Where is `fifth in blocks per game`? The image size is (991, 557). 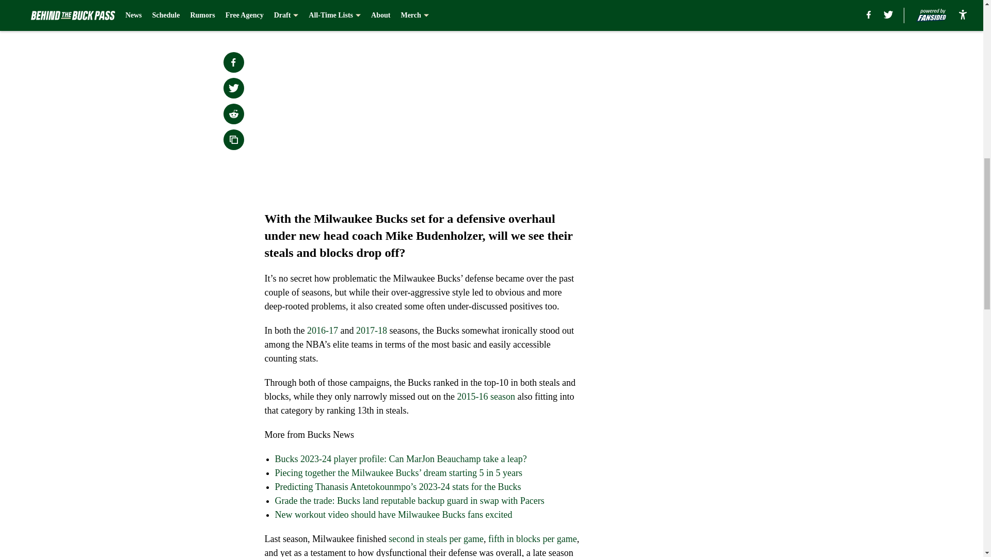
fifth in blocks per game is located at coordinates (533, 538).